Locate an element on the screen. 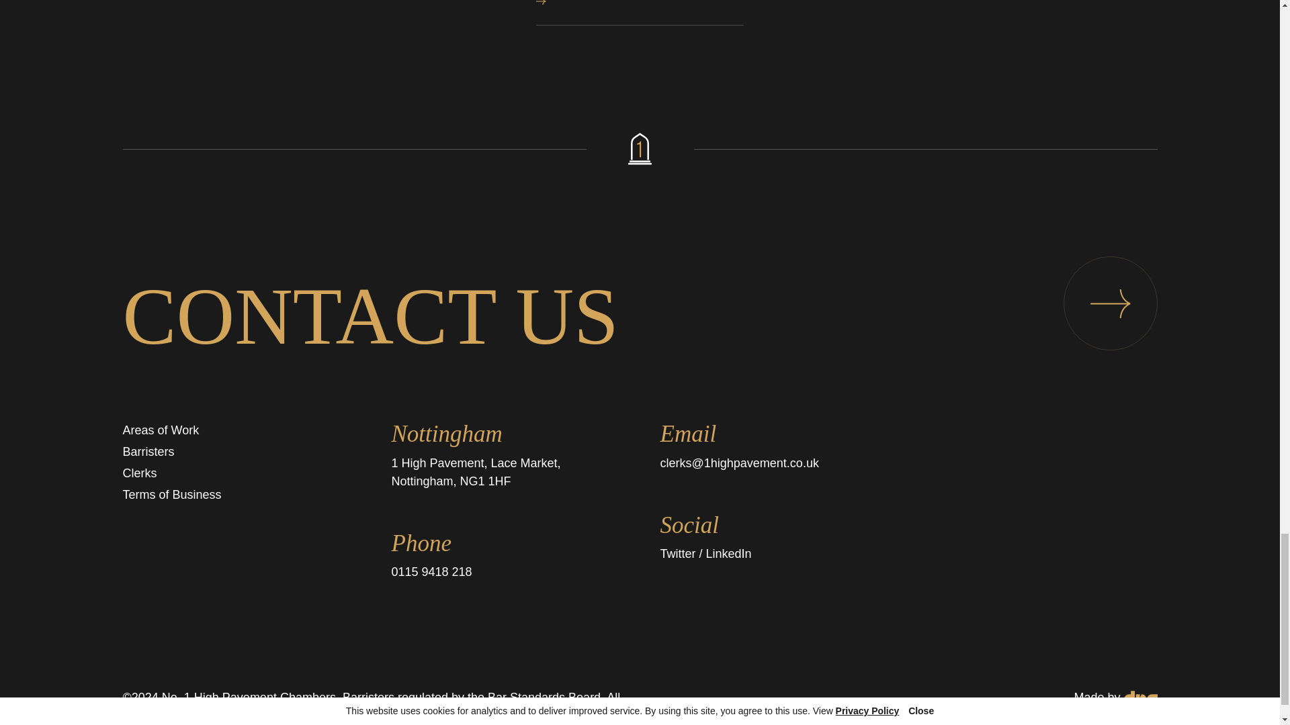  Clerks is located at coordinates (139, 473).